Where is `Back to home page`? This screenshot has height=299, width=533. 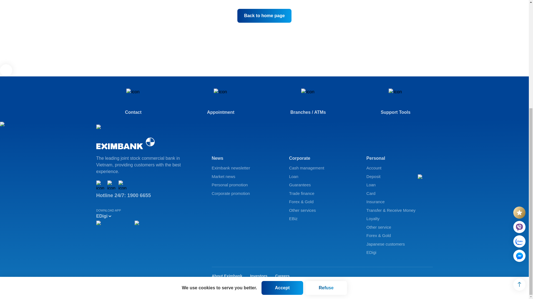
Back to home page is located at coordinates (264, 16).